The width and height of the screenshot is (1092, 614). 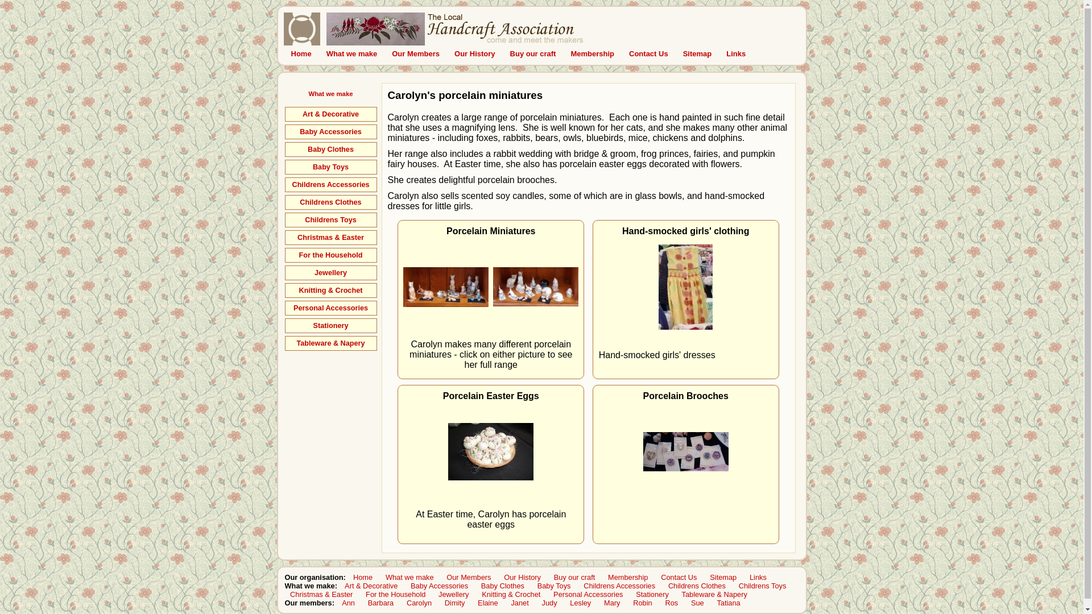 What do you see at coordinates (330, 308) in the screenshot?
I see `Personal Accessories` at bounding box center [330, 308].